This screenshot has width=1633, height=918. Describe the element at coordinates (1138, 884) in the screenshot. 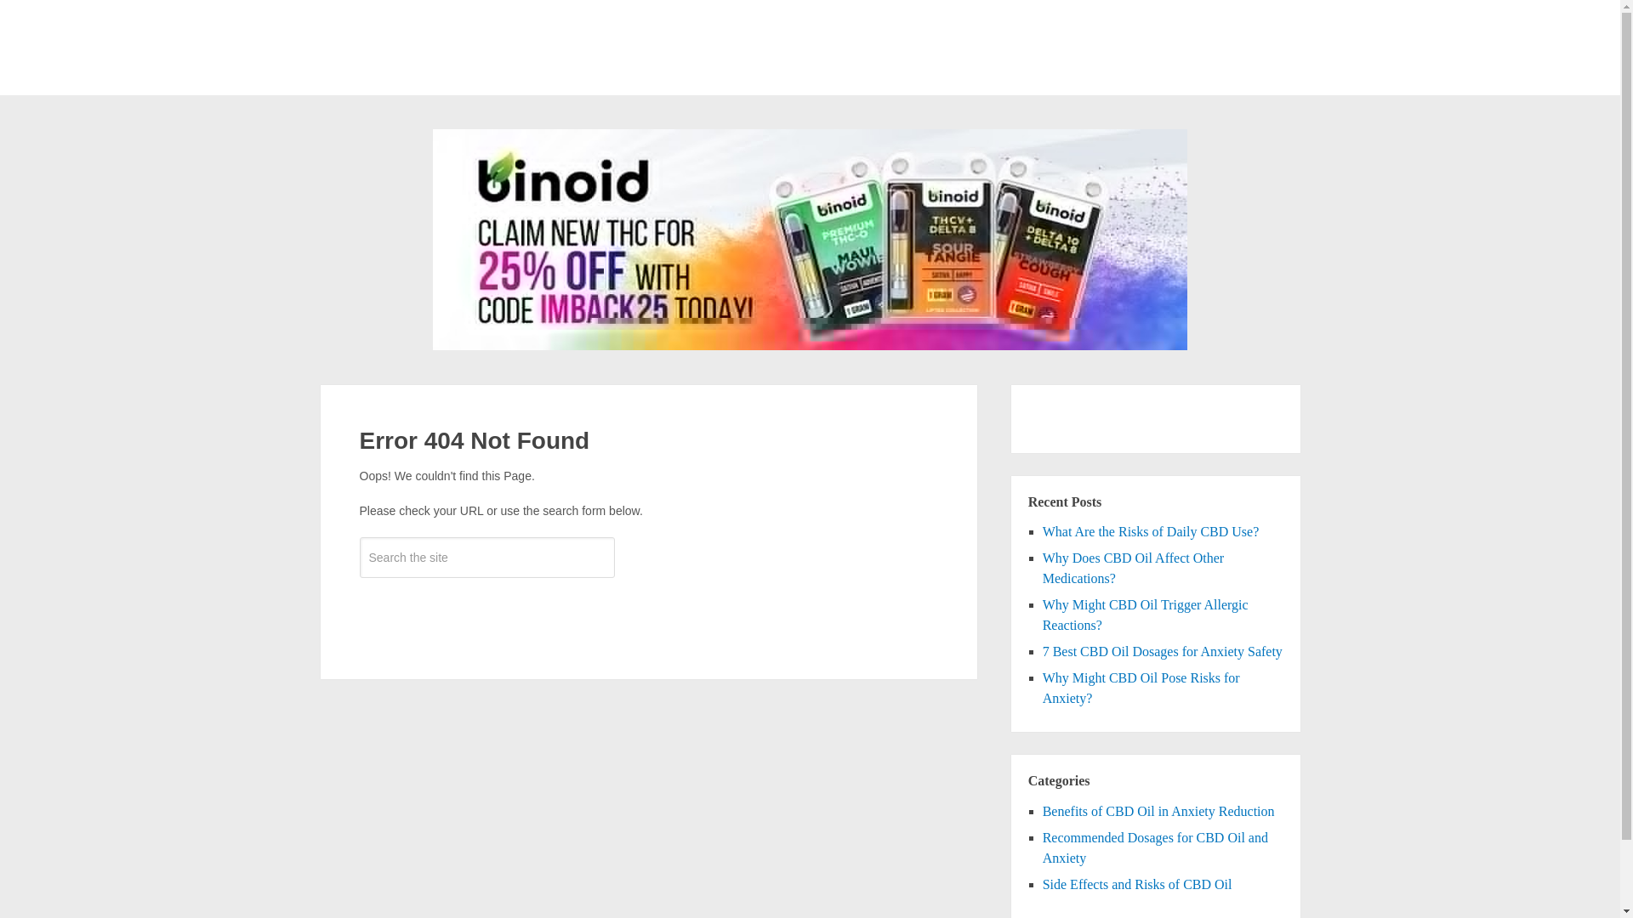

I see `Side Effects and Risks of CBD Oil` at that location.